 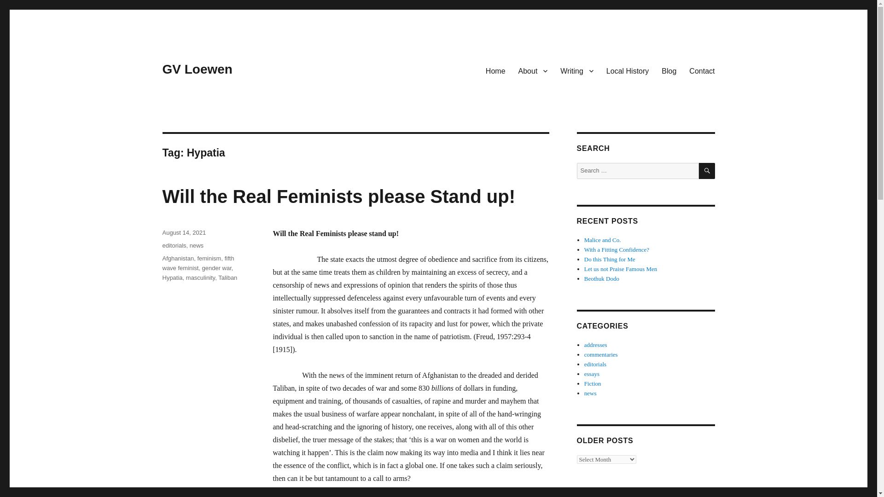 I want to click on Malice and Co., so click(x=603, y=240).